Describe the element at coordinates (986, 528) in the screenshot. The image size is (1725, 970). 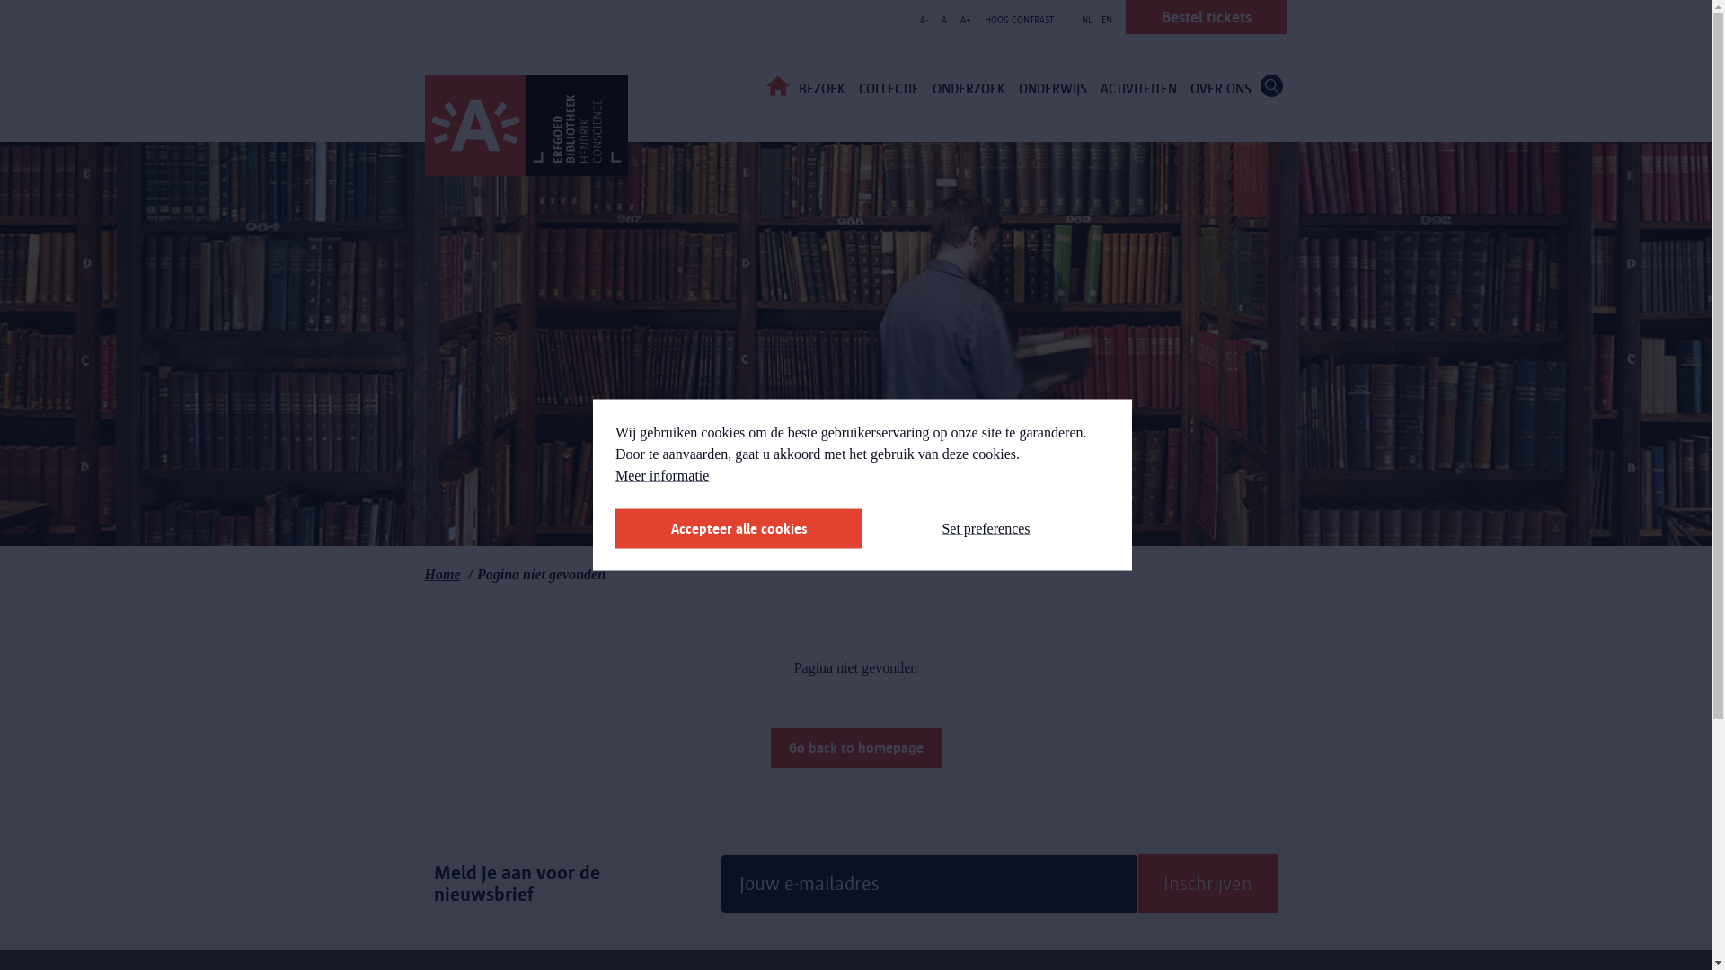
I see `Set preferences` at that location.